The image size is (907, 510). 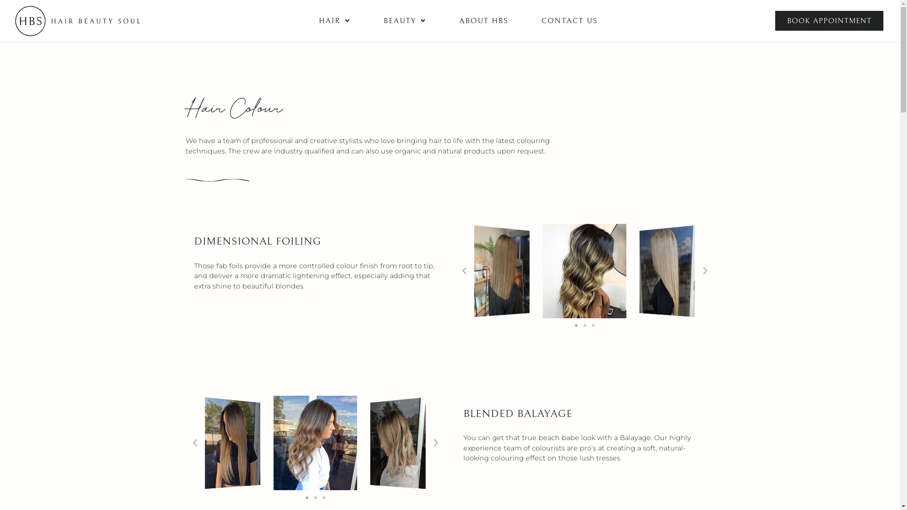 What do you see at coordinates (484, 21) in the screenshot?
I see `ABOUT HBS` at bounding box center [484, 21].